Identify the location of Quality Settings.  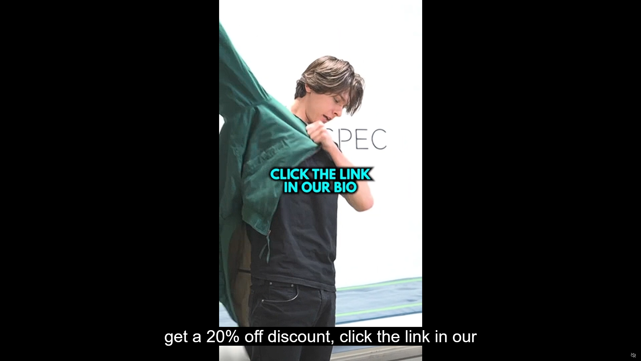
(604, 355).